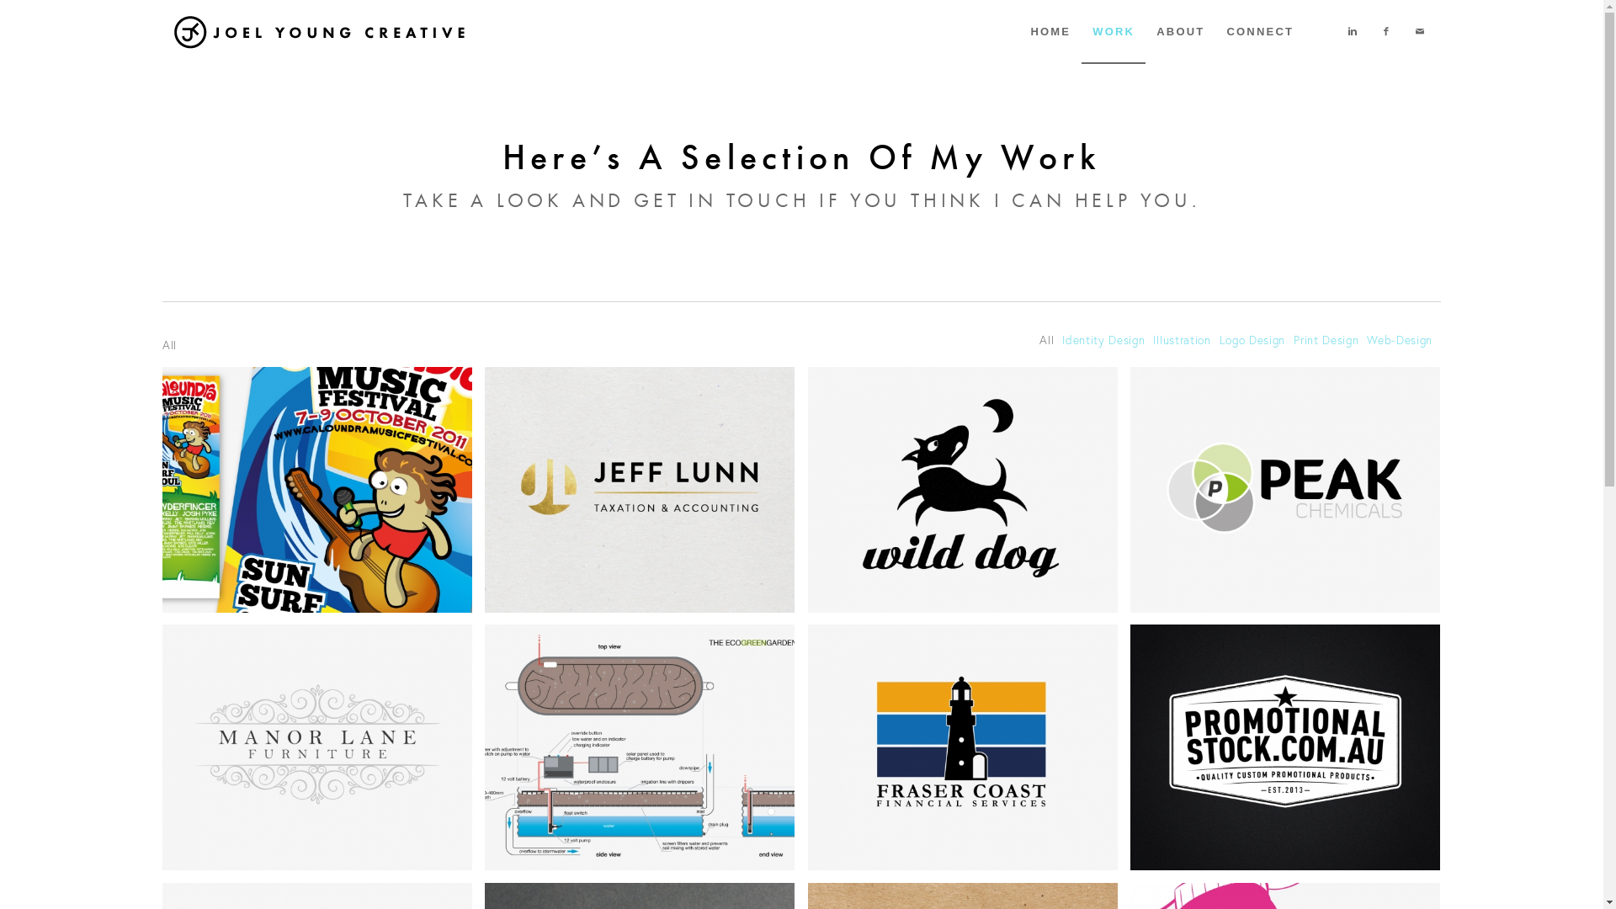  I want to click on jefflunn-accounting-logo, so click(640, 490).